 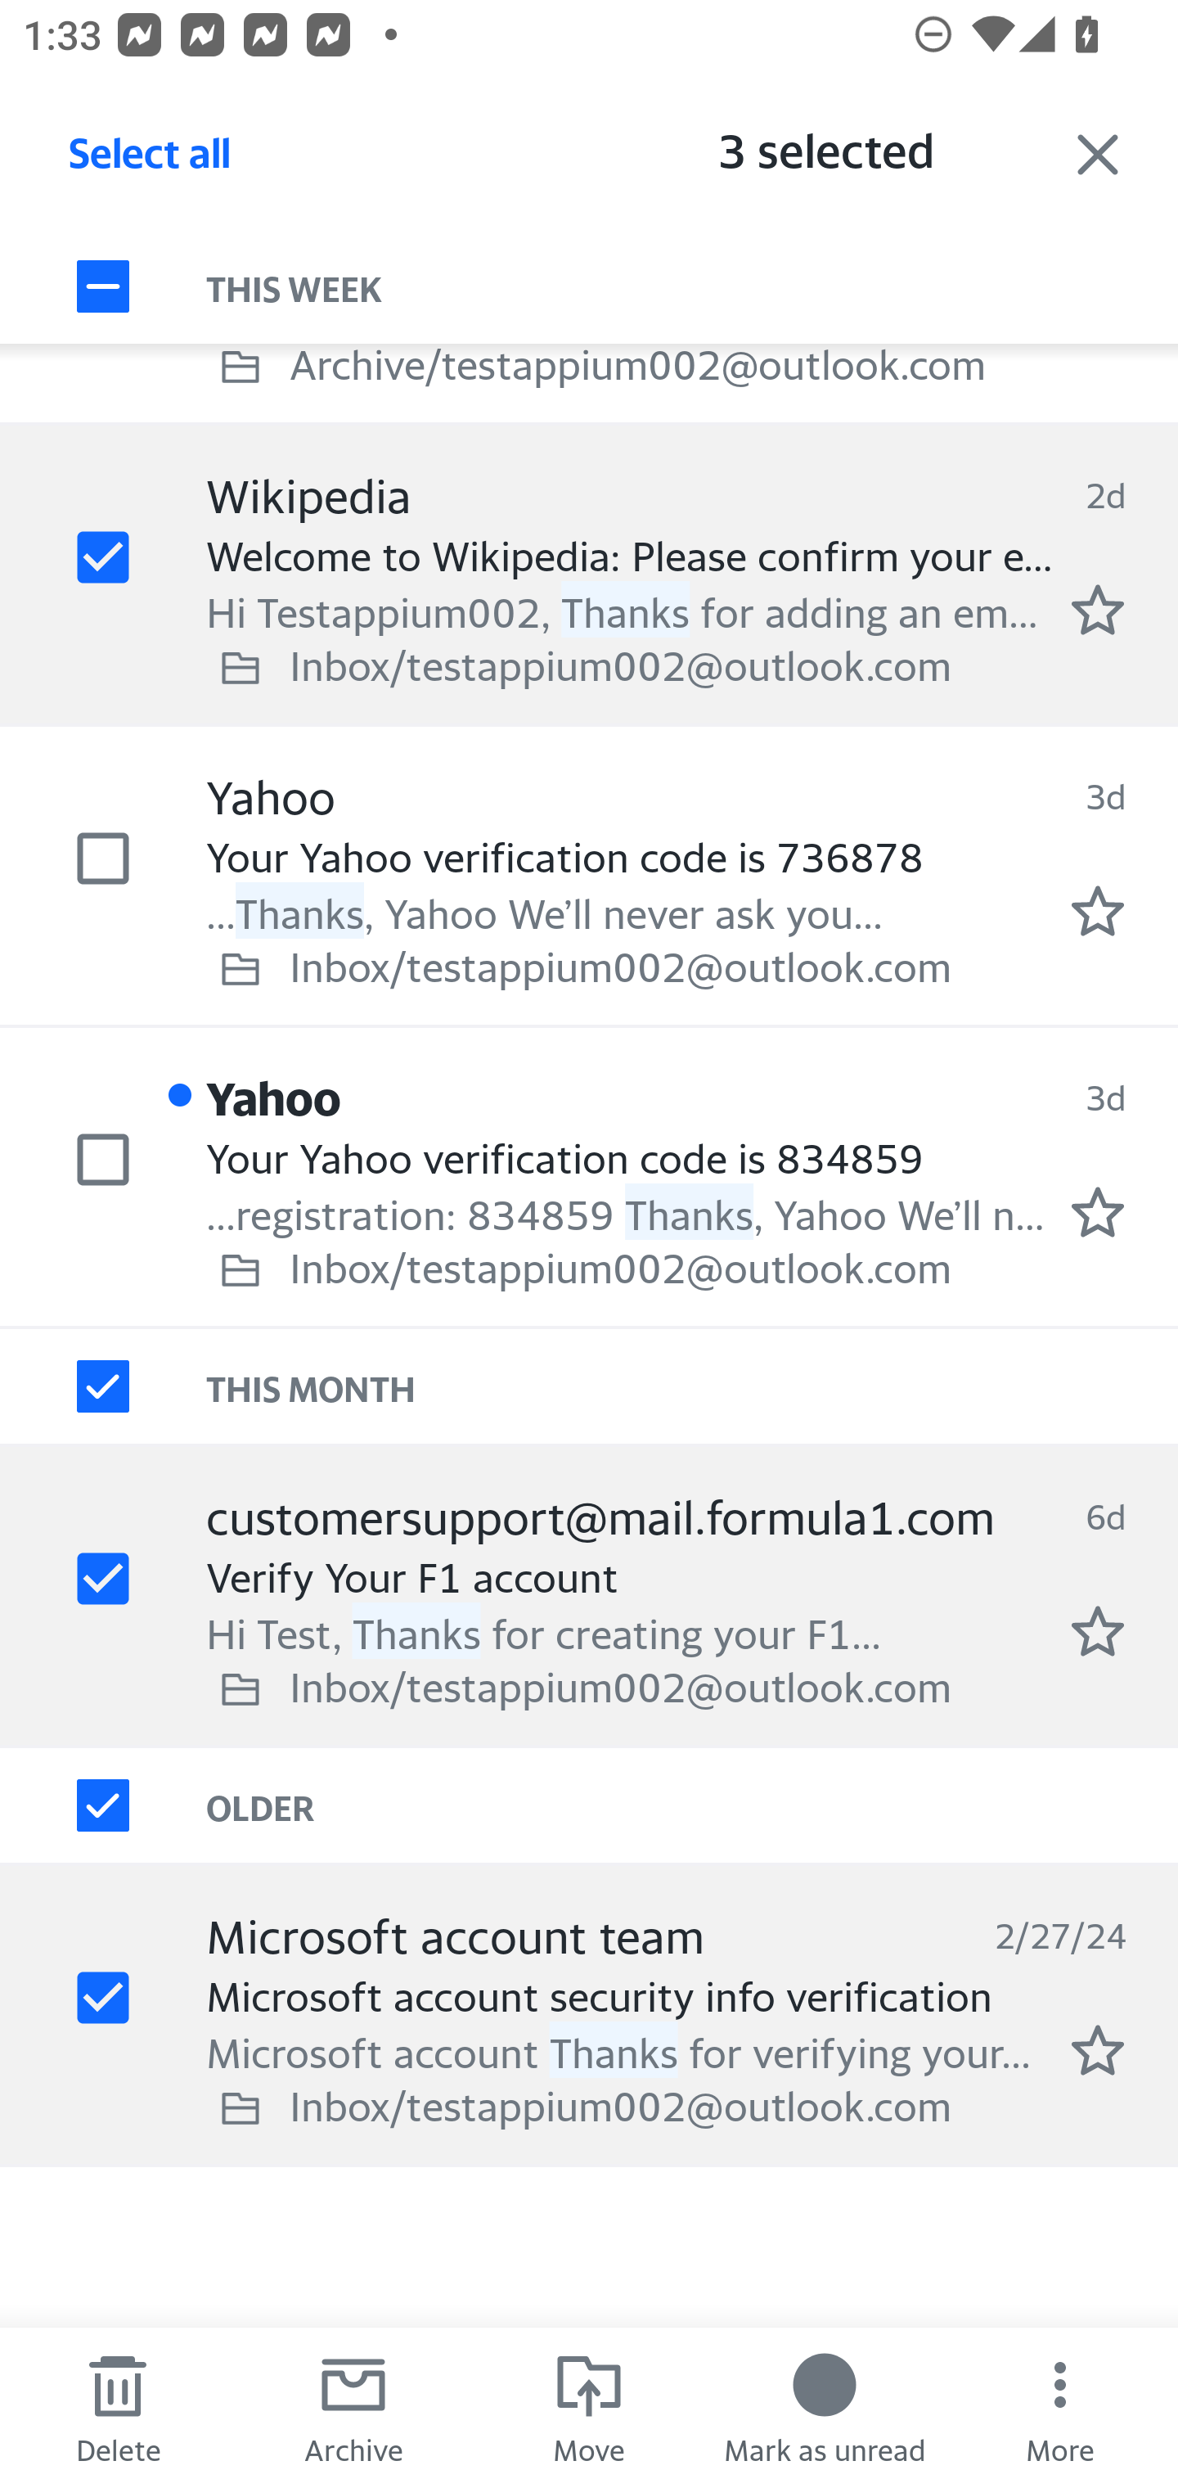 What do you see at coordinates (1098, 1213) in the screenshot?
I see `Mark as starred.` at bounding box center [1098, 1213].